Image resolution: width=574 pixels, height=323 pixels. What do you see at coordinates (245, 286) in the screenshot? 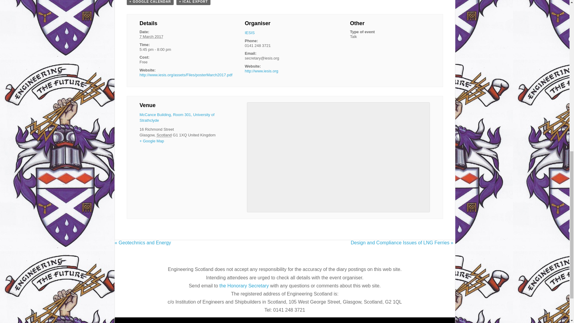
I see `the Honorary Secretary` at bounding box center [245, 286].